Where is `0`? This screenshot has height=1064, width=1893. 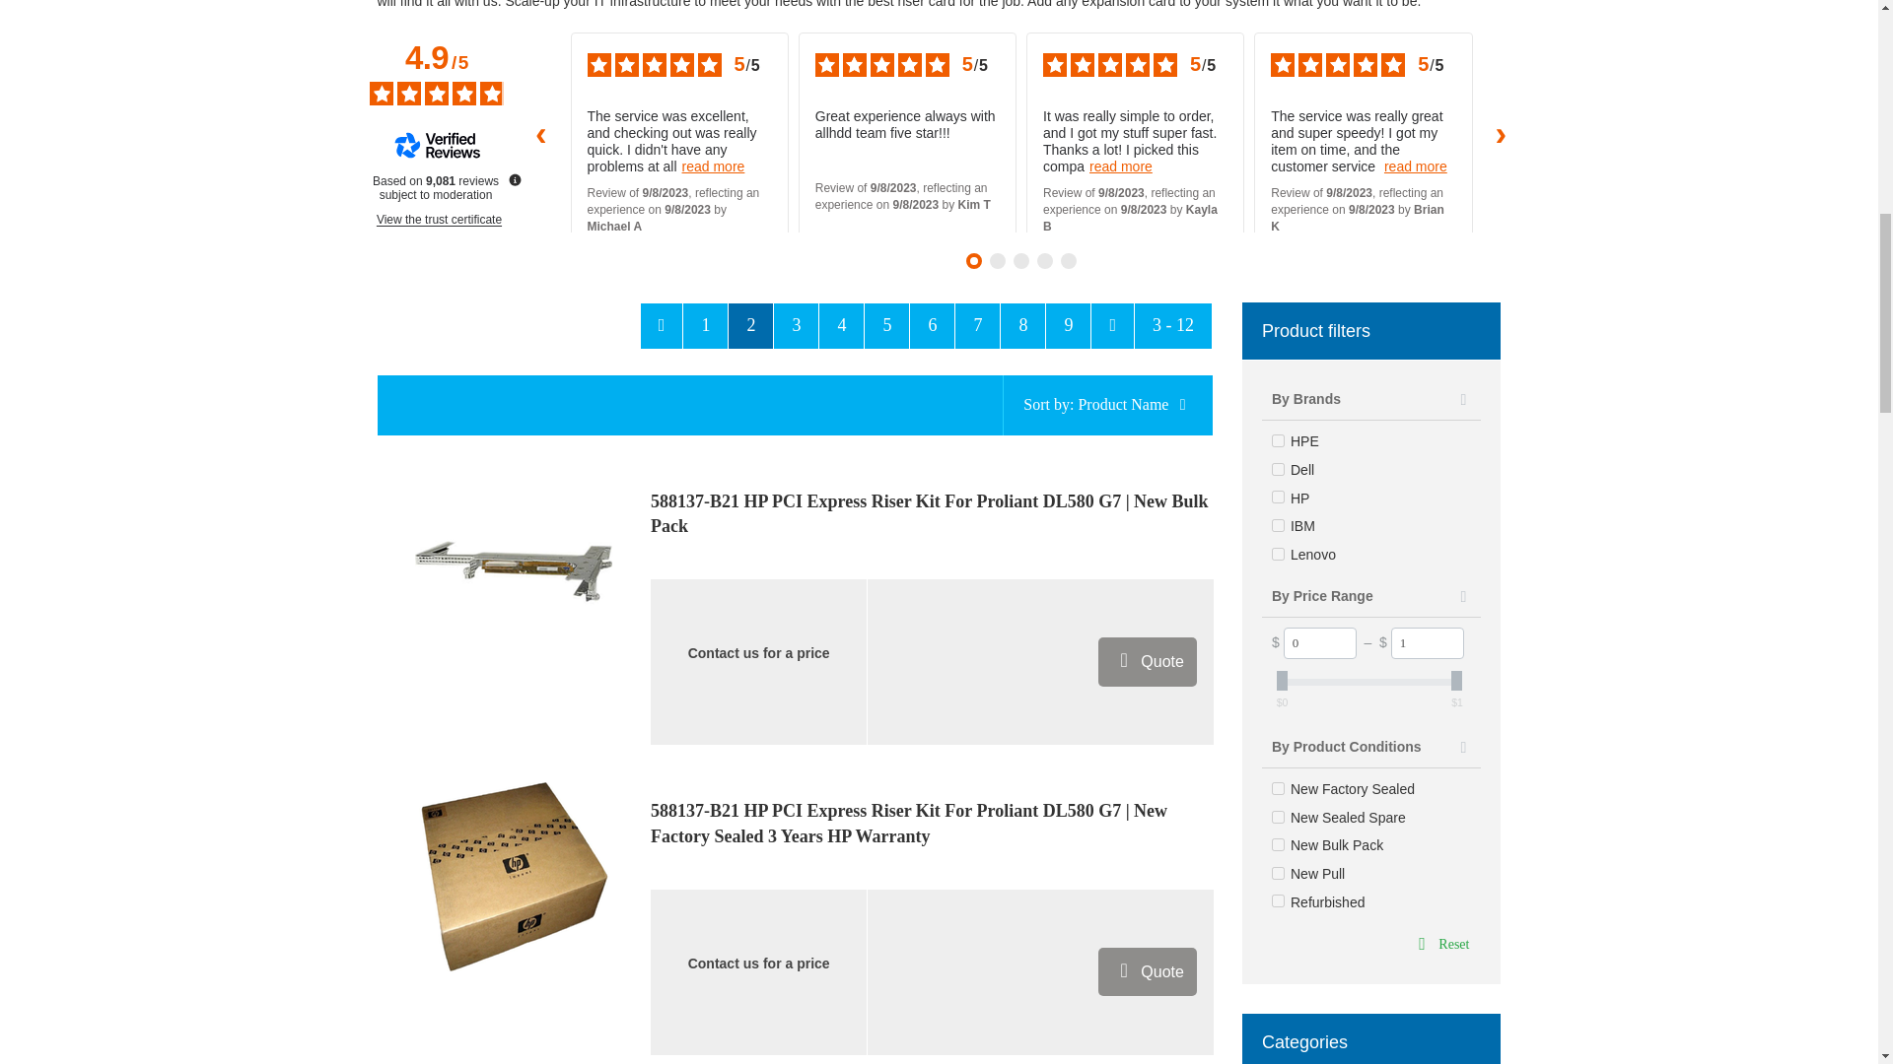 0 is located at coordinates (1319, 642).